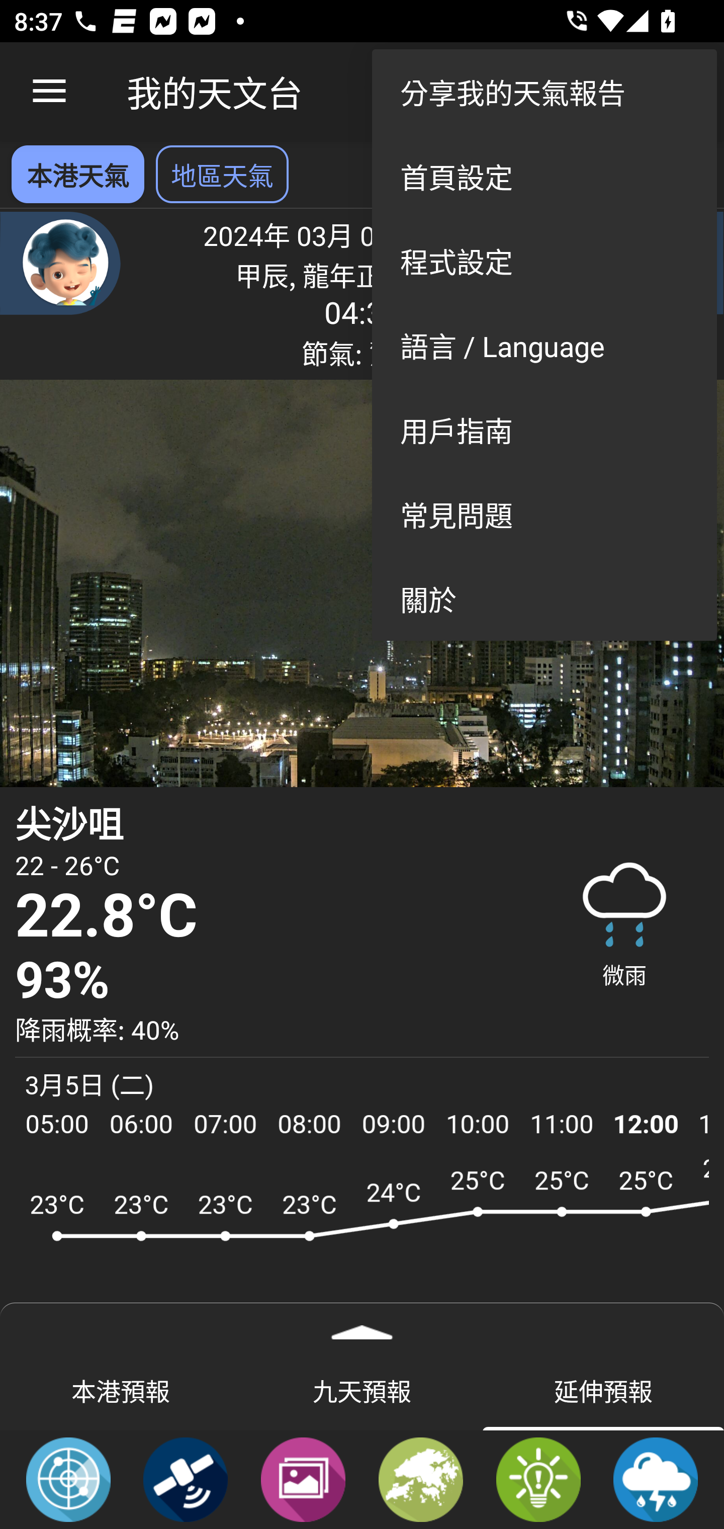 Image resolution: width=724 pixels, height=1529 pixels. What do you see at coordinates (544, 345) in the screenshot?
I see `語言 / Language` at bounding box center [544, 345].